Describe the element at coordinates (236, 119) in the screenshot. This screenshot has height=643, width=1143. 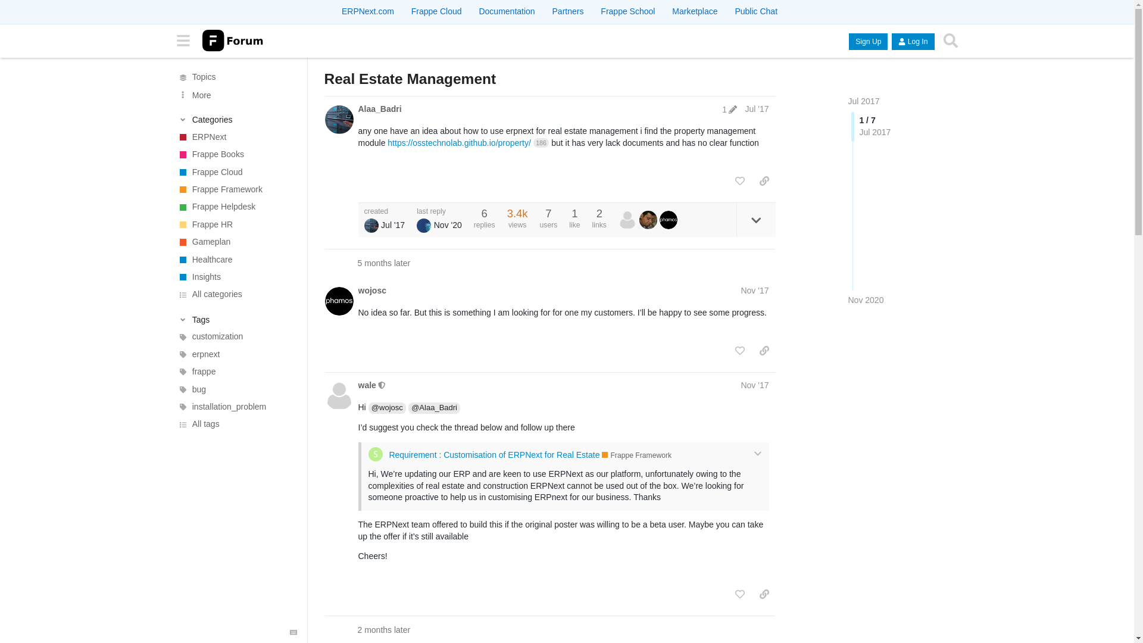
I see `Categories` at that location.